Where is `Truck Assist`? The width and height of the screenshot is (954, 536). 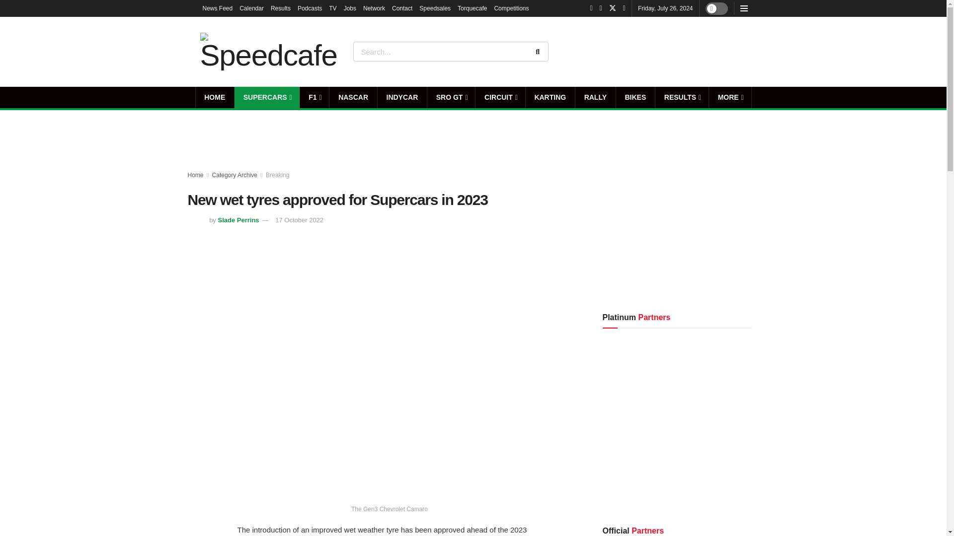 Truck Assist is located at coordinates (719, 51).